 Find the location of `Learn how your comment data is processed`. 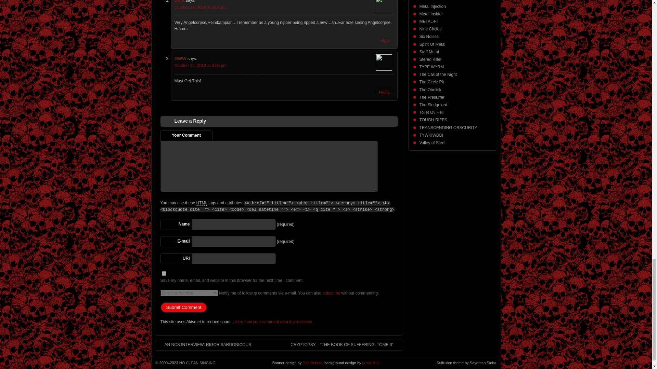

Learn how your comment data is processed is located at coordinates (272, 322).